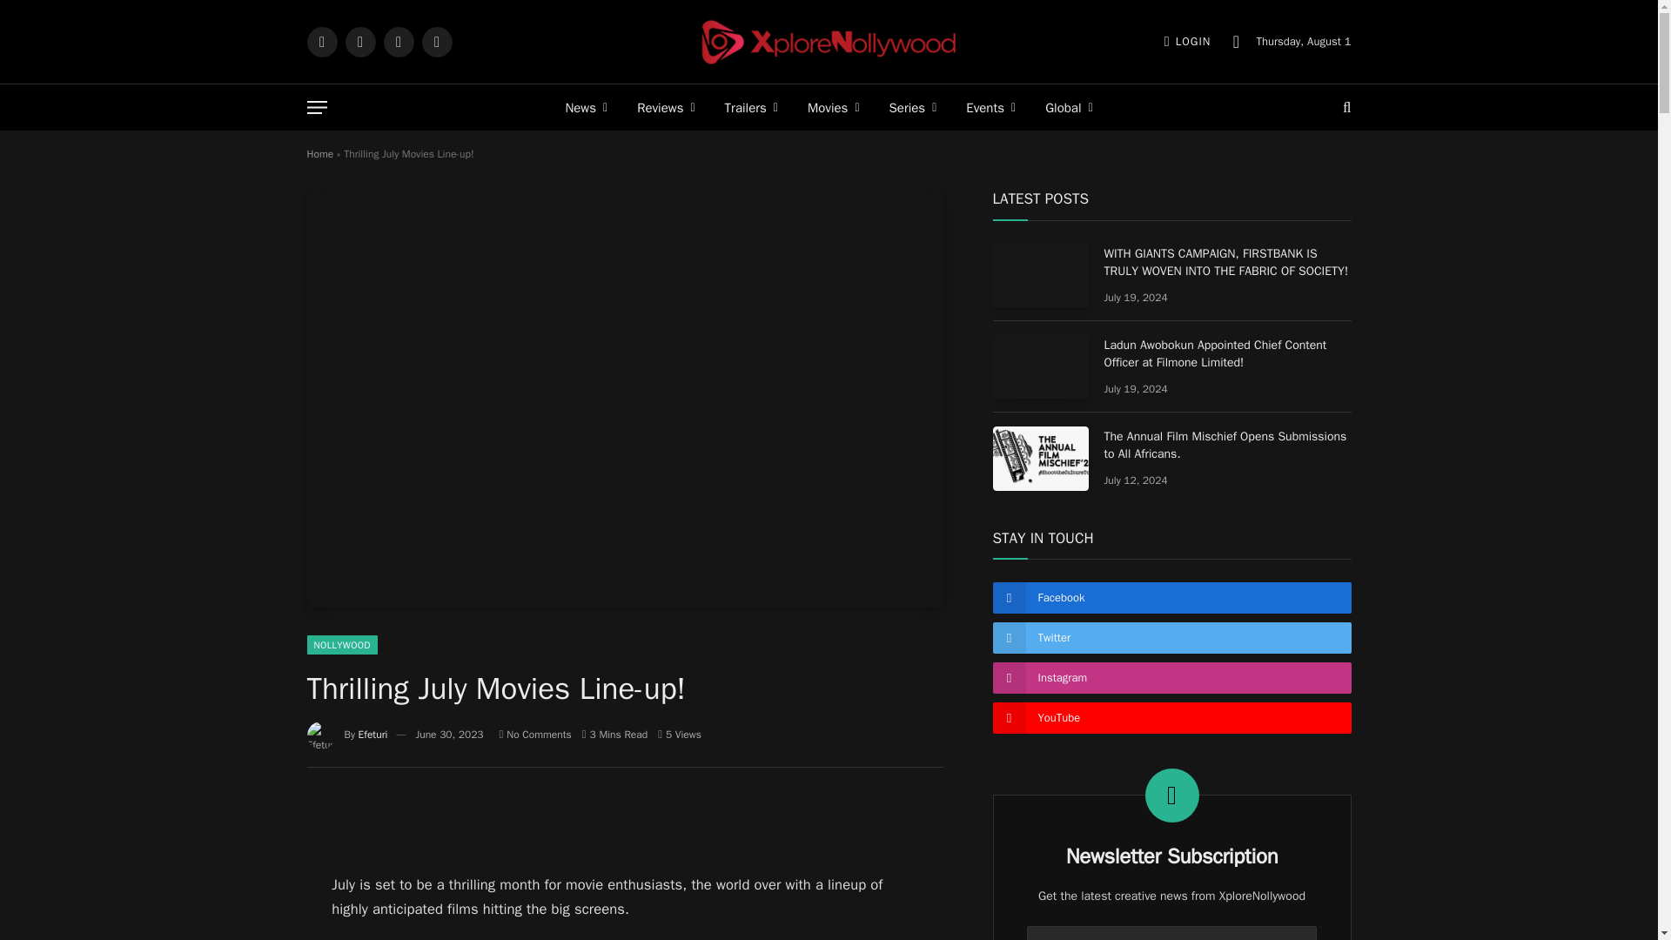 This screenshot has width=1671, height=940. What do you see at coordinates (372, 735) in the screenshot?
I see `Posts by Efeturi` at bounding box center [372, 735].